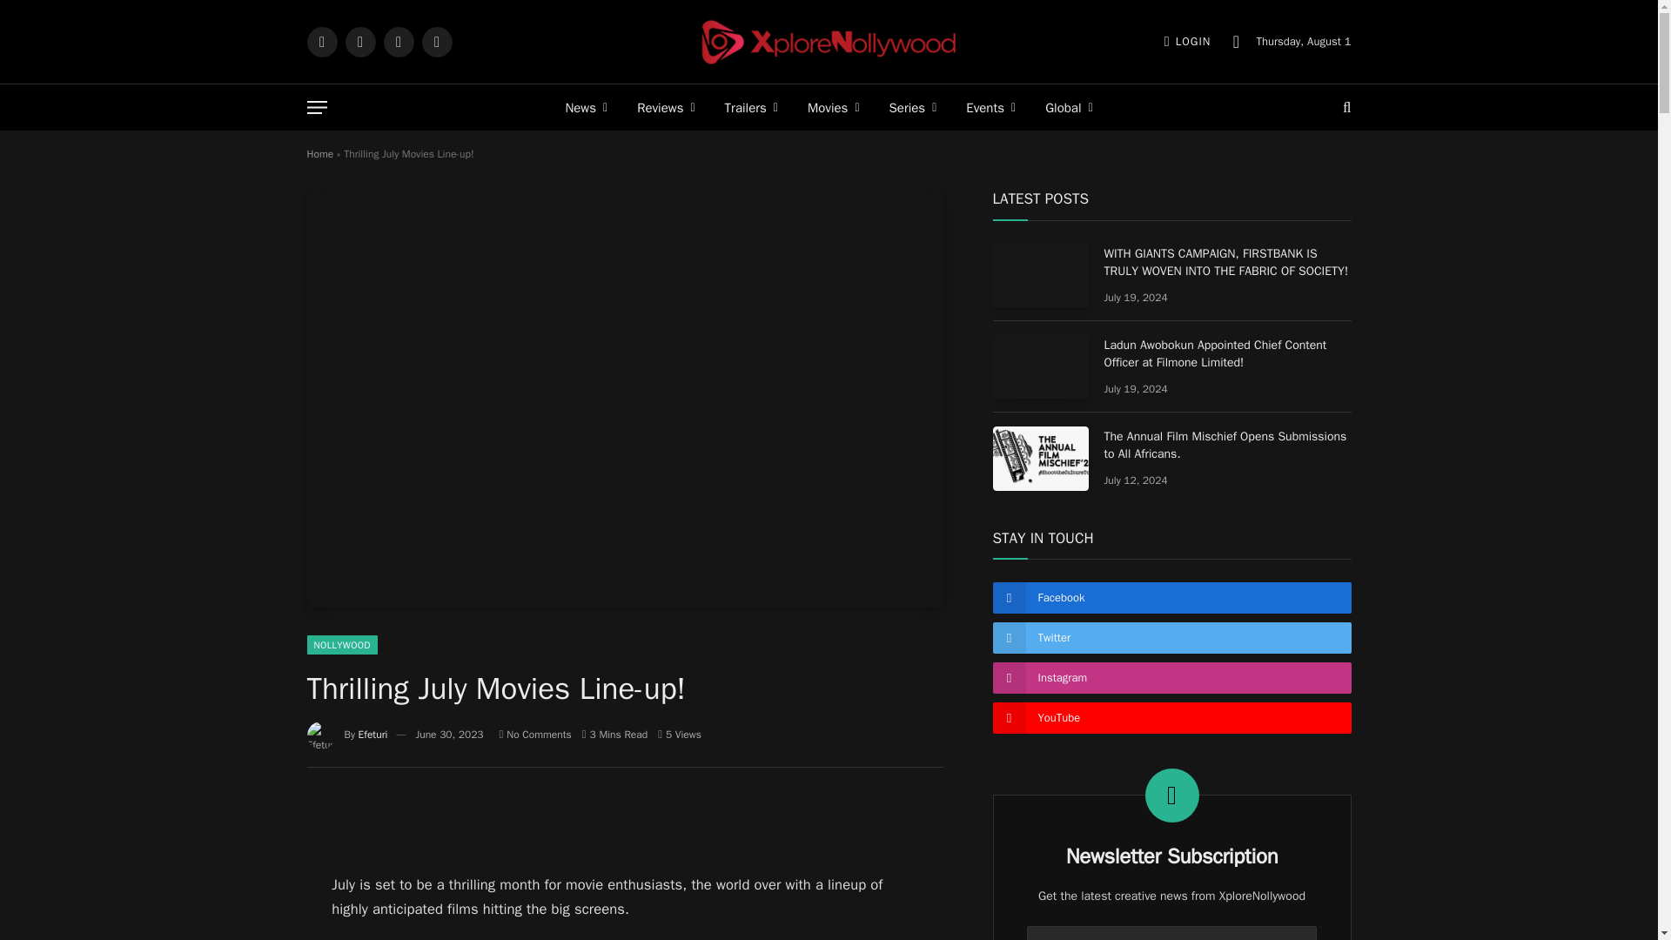 This screenshot has width=1671, height=940. What do you see at coordinates (372, 735) in the screenshot?
I see `Posts by Efeturi` at bounding box center [372, 735].